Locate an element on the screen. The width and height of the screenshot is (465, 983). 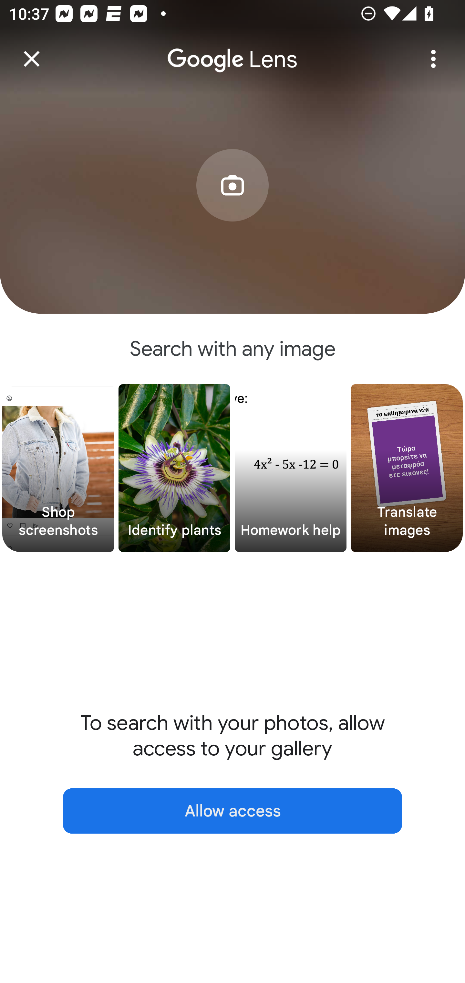
Close is located at coordinates (32, 59).